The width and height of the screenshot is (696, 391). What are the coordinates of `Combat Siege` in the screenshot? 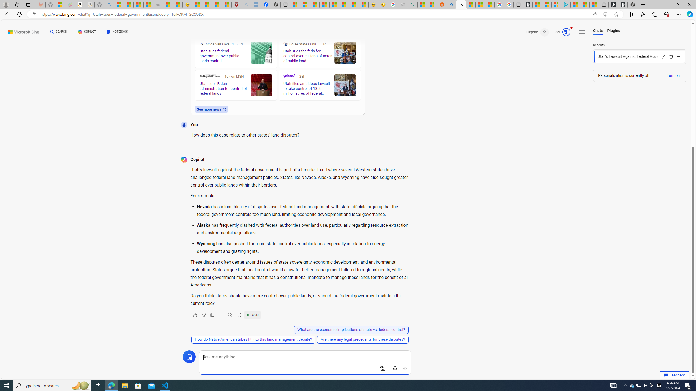 It's located at (158, 5).